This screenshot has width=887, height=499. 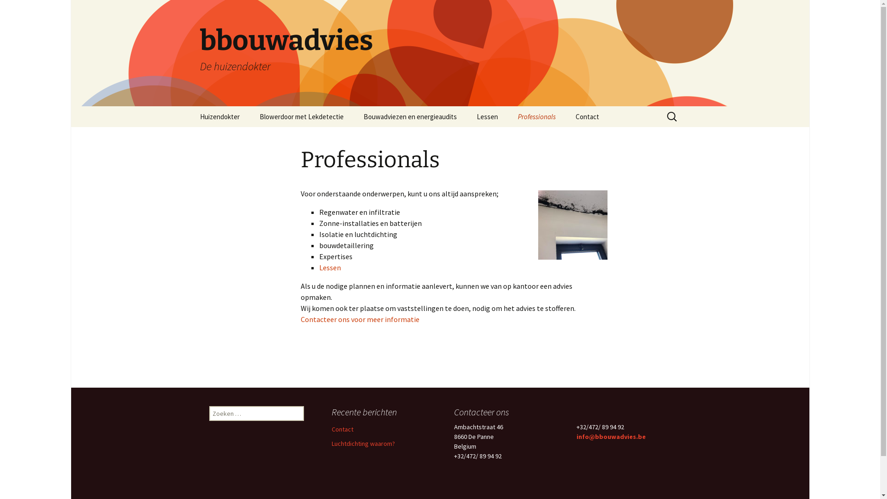 I want to click on Huizendokter, so click(x=219, y=116).